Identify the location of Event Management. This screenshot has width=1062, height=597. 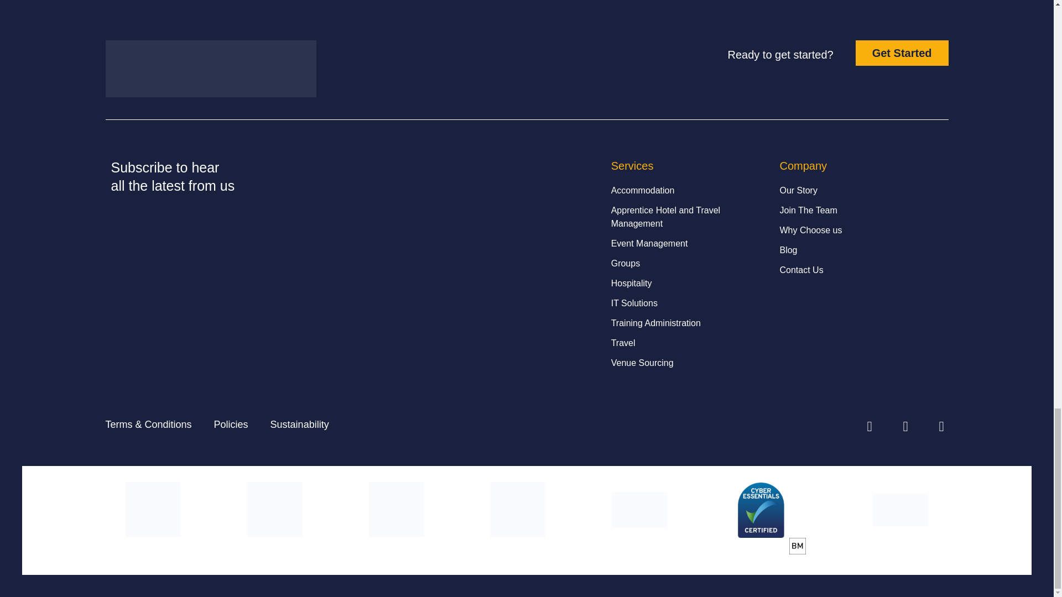
(690, 243).